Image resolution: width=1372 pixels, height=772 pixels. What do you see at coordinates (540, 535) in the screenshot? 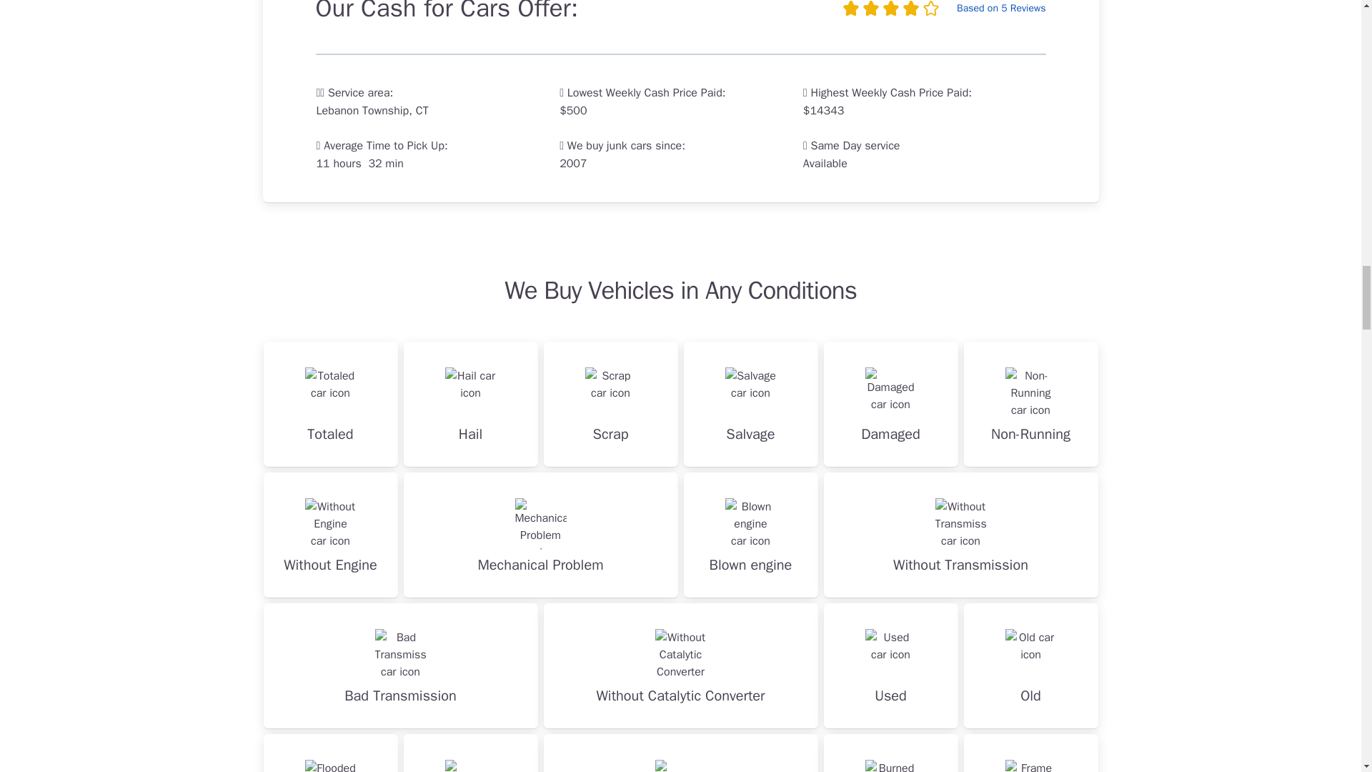
I see `Mechanical Problem` at bounding box center [540, 535].